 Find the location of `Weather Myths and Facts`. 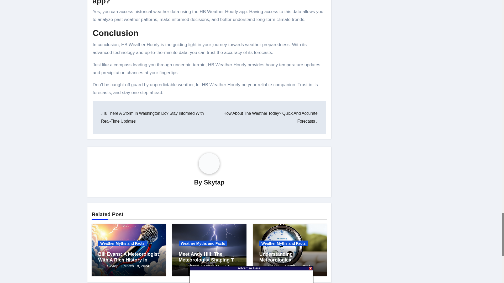

Weather Myths and Facts is located at coordinates (203, 243).